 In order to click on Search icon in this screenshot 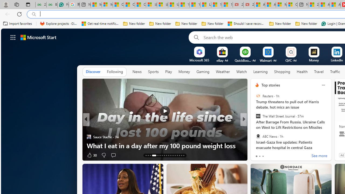, I will do `click(34, 14)`.